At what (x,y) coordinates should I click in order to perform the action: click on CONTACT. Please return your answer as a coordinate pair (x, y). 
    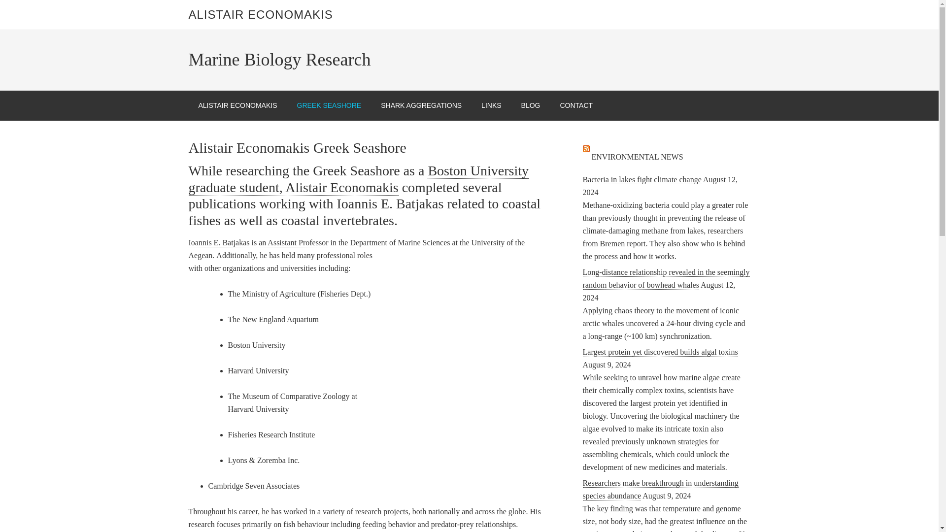
    Looking at the image, I should click on (576, 105).